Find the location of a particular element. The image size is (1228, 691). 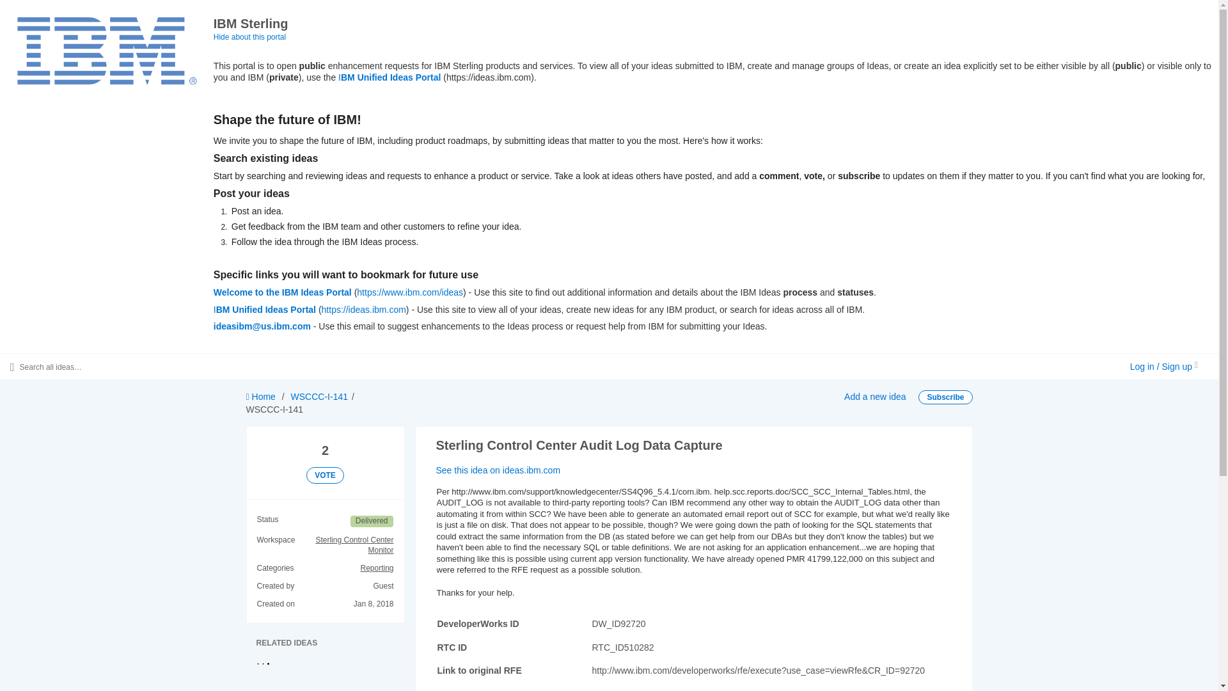

Add a new idea is located at coordinates (875, 397).